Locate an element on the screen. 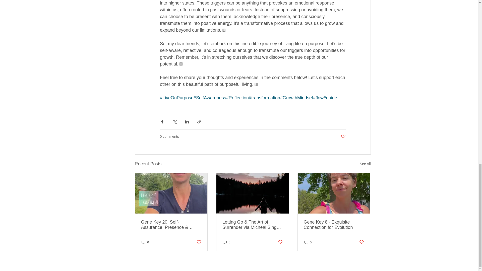 This screenshot has width=482, height=271. See All is located at coordinates (365, 164).